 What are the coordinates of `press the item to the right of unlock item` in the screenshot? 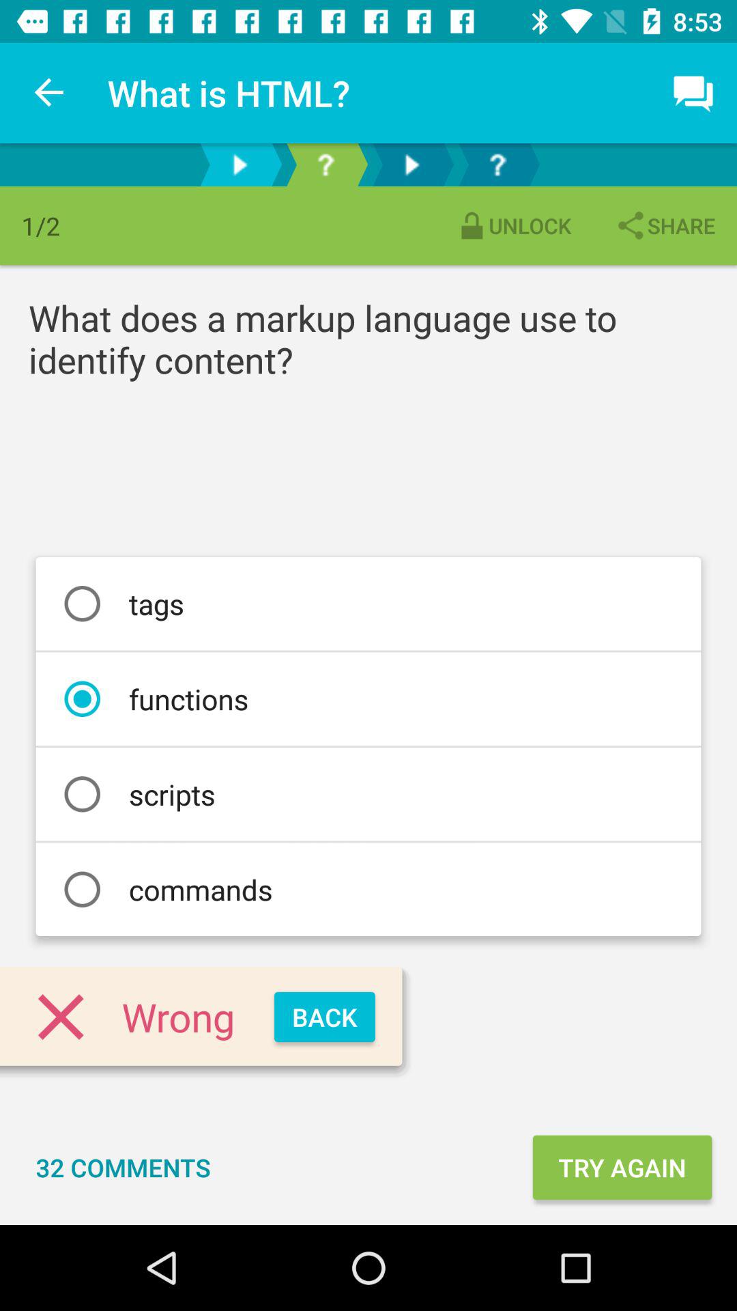 It's located at (665, 225).